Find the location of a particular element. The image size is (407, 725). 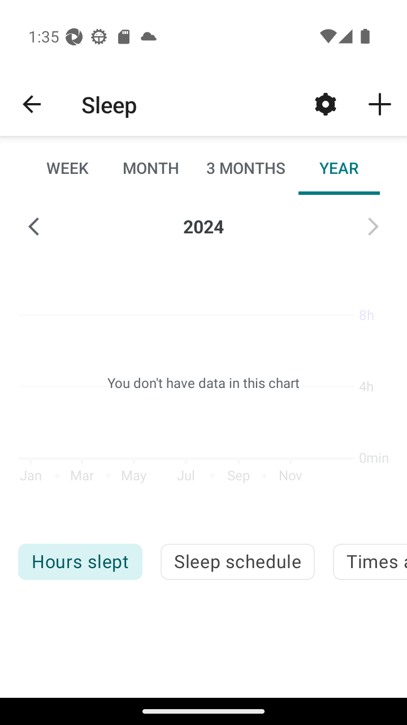

Hours slept is located at coordinates (80, 562).